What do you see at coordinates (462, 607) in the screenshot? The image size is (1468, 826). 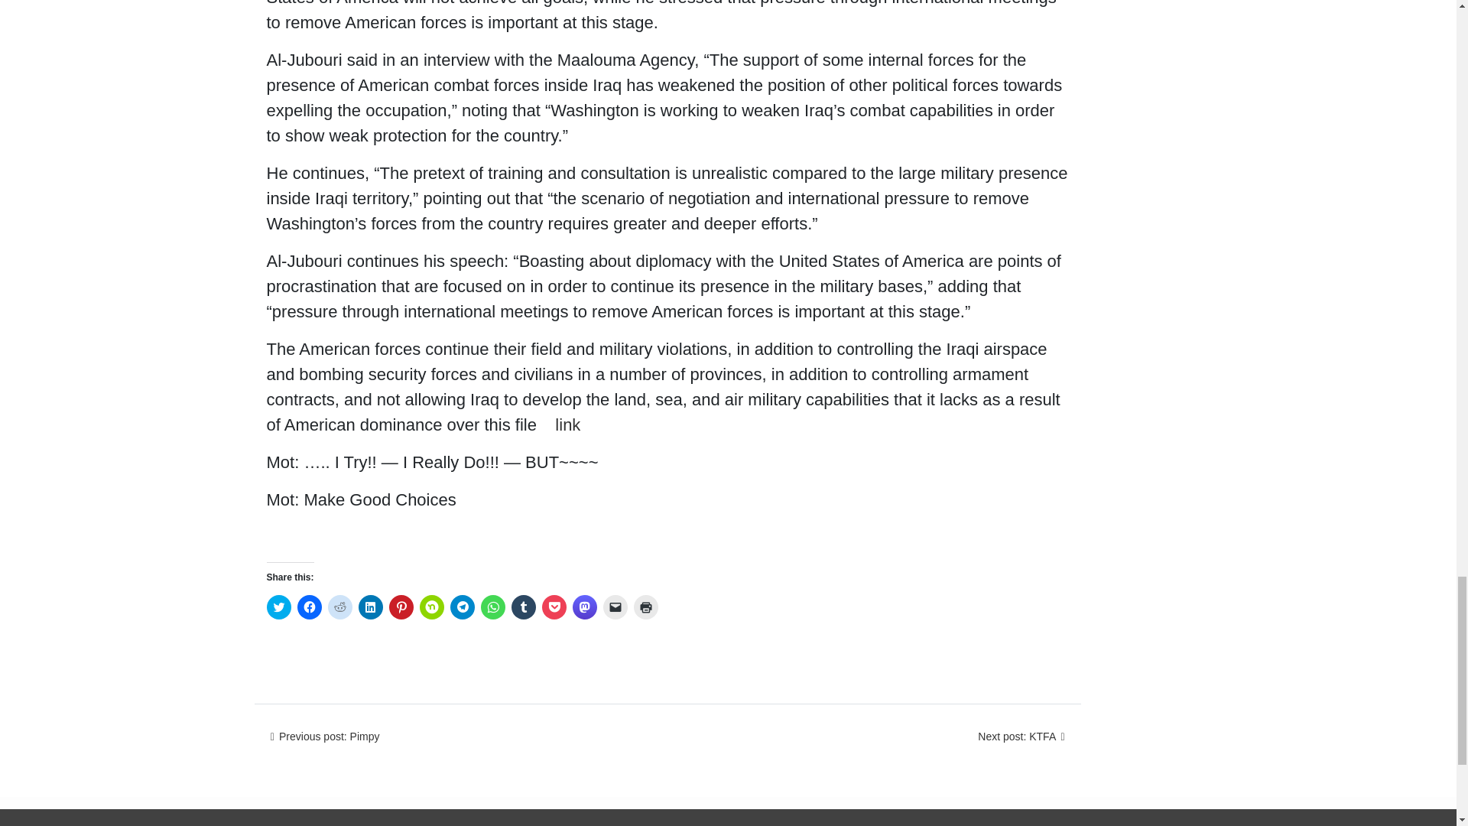 I see `Click to share on Telegram` at bounding box center [462, 607].